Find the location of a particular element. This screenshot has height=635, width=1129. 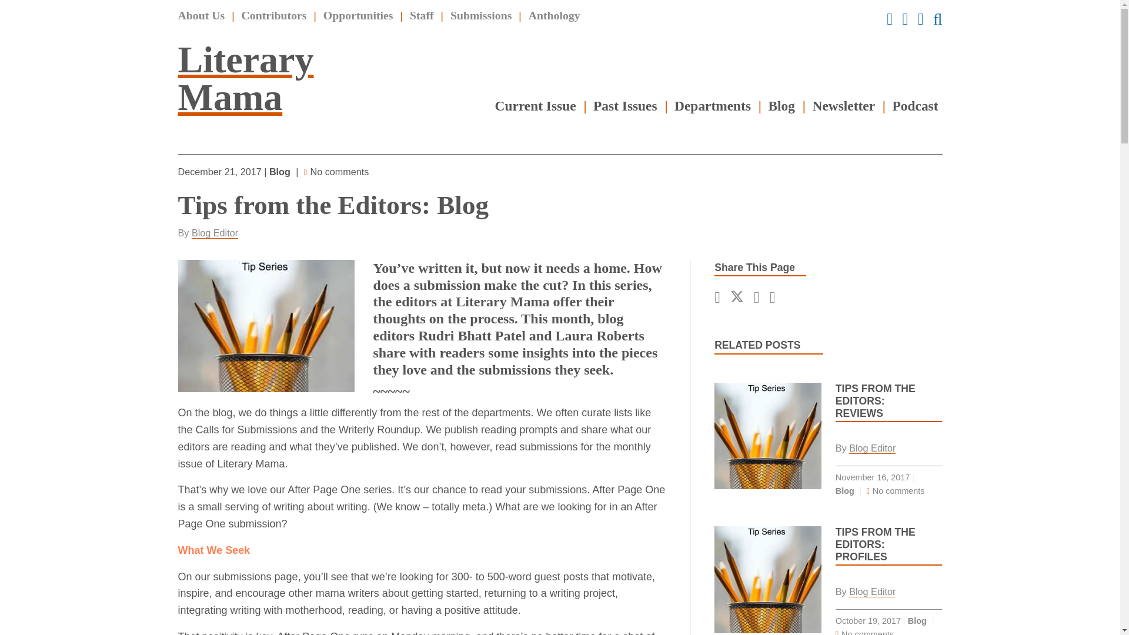

Blog Editor is located at coordinates (215, 233).